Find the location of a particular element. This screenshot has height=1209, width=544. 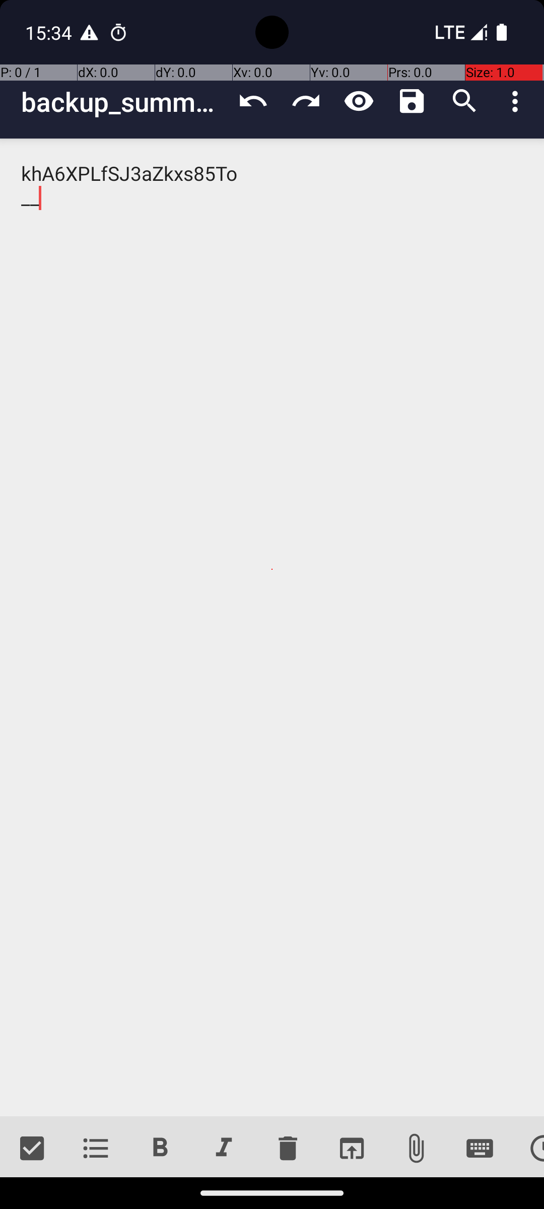

backup_summer_vacation_plans is located at coordinates (124, 102).